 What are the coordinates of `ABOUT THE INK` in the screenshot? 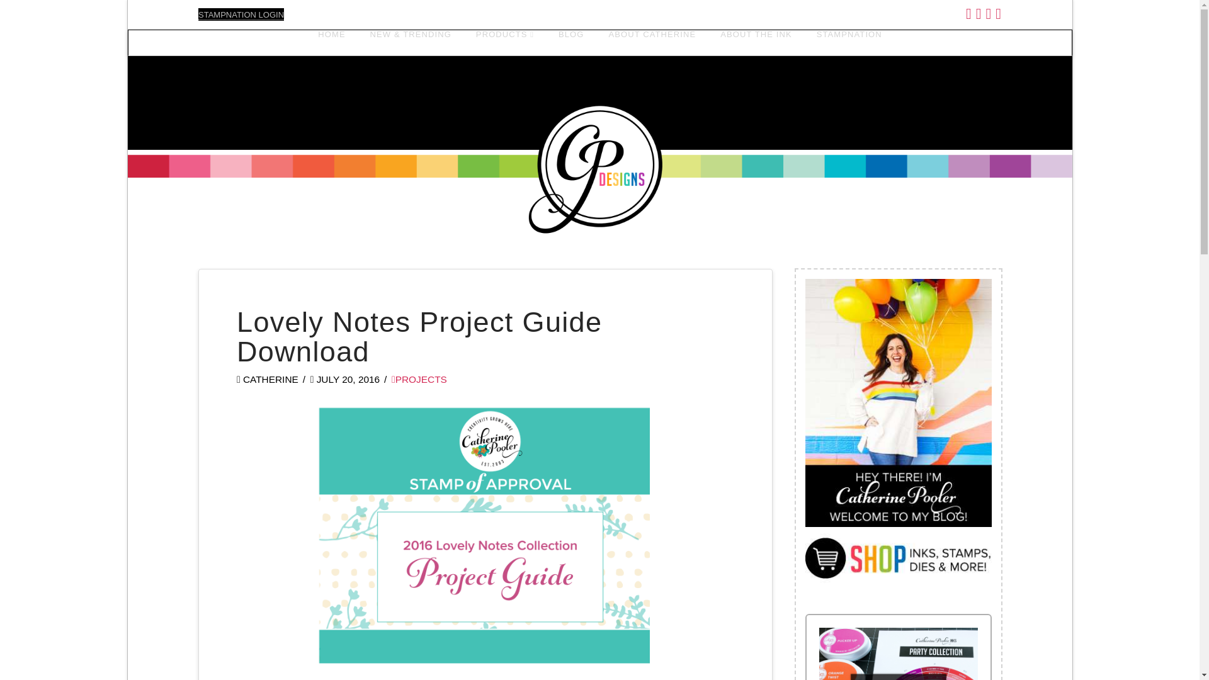 It's located at (756, 42).